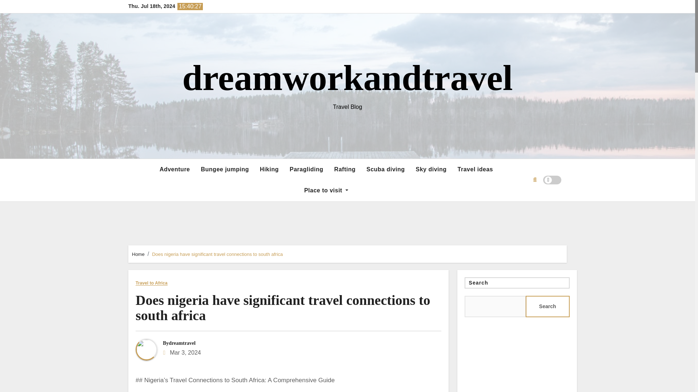 This screenshot has width=698, height=392. I want to click on dreamworkandtravel, so click(347, 78).